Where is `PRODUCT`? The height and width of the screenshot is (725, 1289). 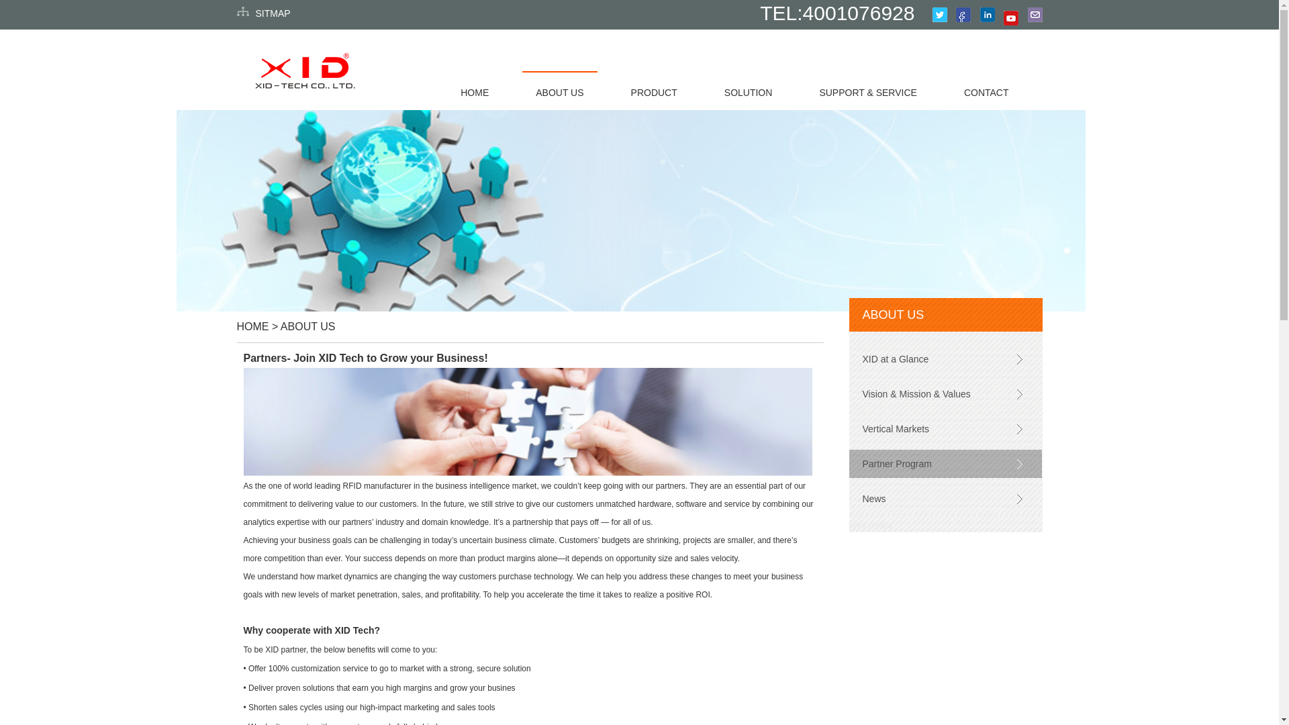 PRODUCT is located at coordinates (654, 91).